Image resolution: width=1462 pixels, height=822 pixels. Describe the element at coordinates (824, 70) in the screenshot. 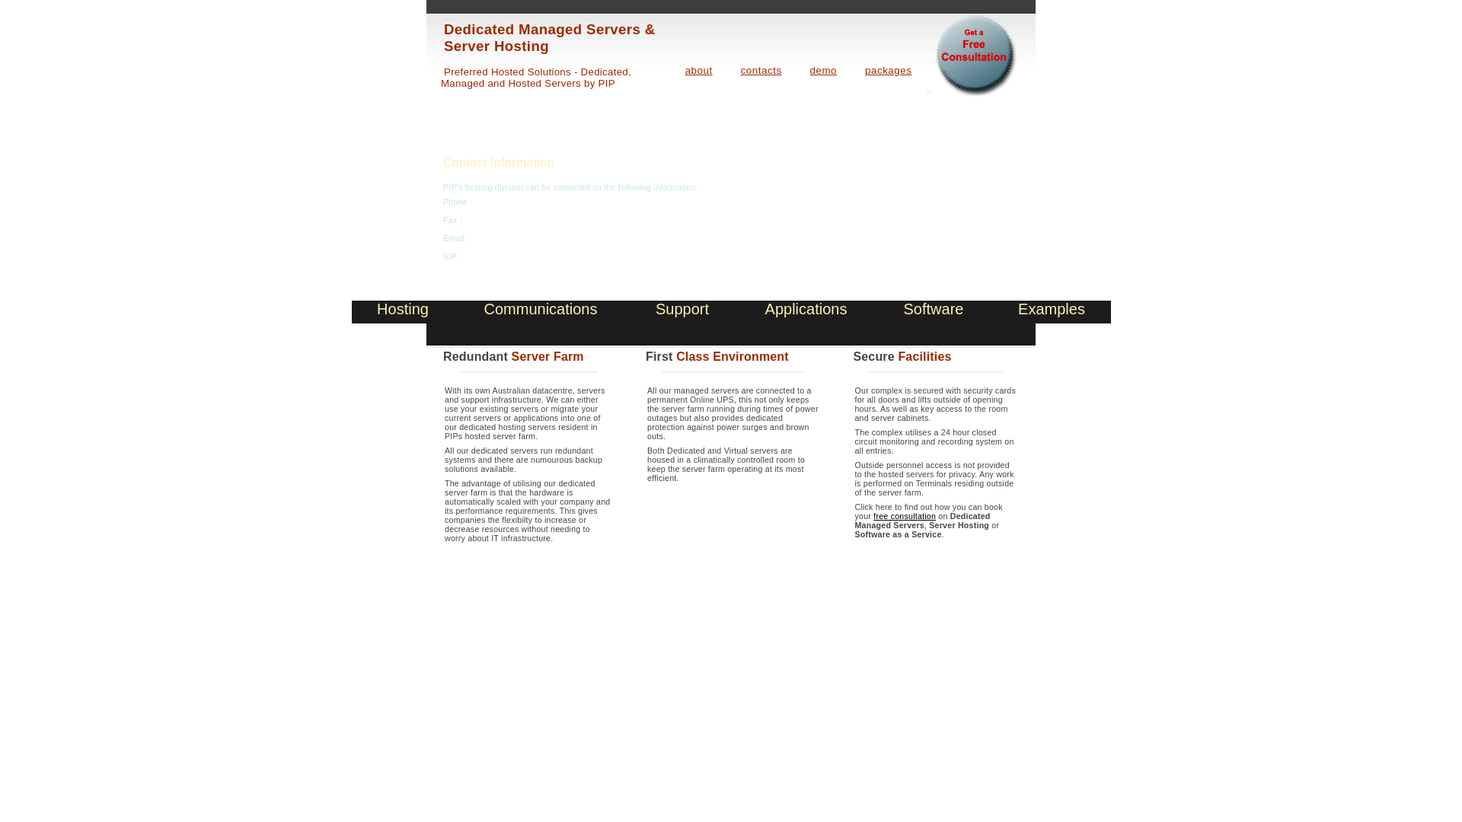

I see `demo` at that location.